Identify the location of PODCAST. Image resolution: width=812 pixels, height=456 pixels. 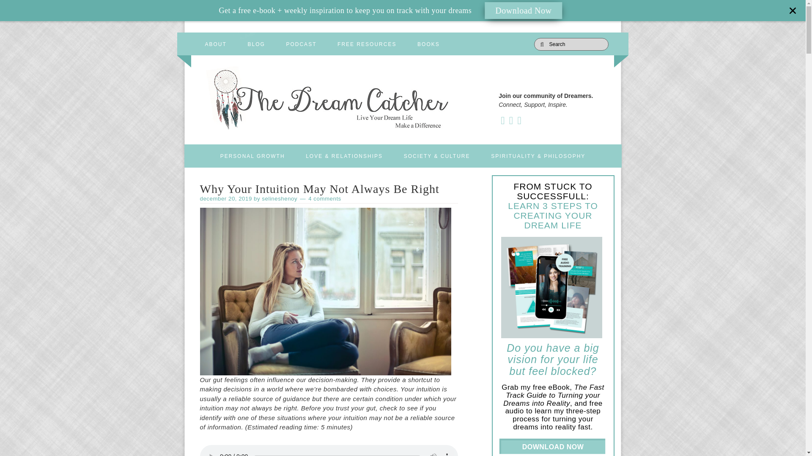
(301, 41).